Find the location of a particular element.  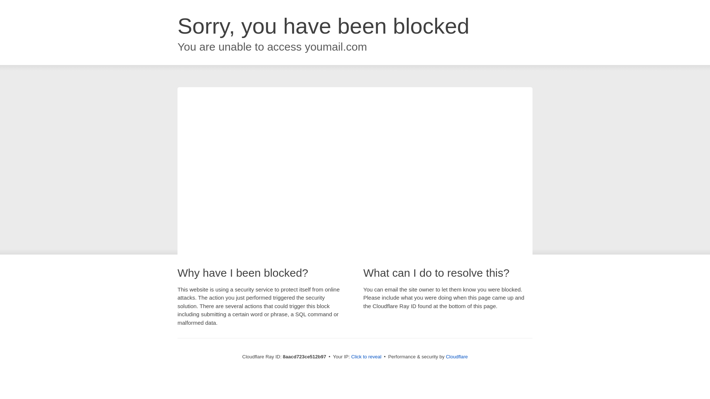

Cloudflare is located at coordinates (457, 357).